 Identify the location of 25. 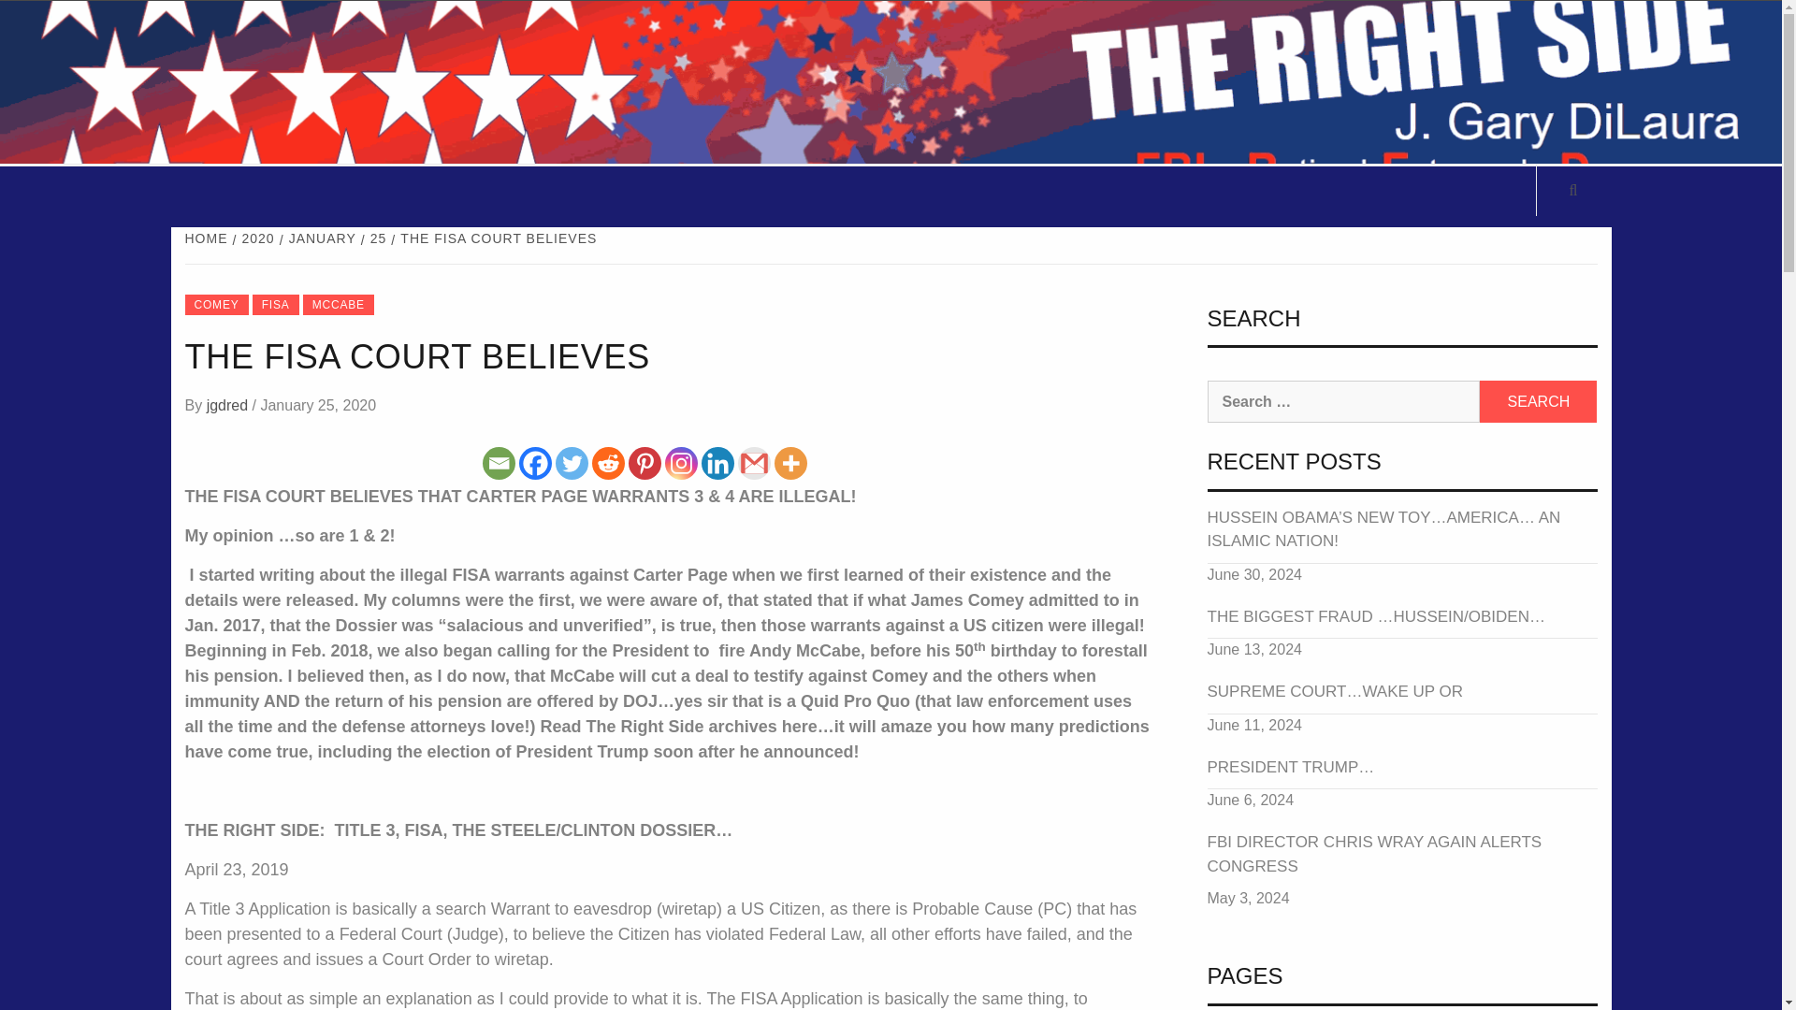
(376, 238).